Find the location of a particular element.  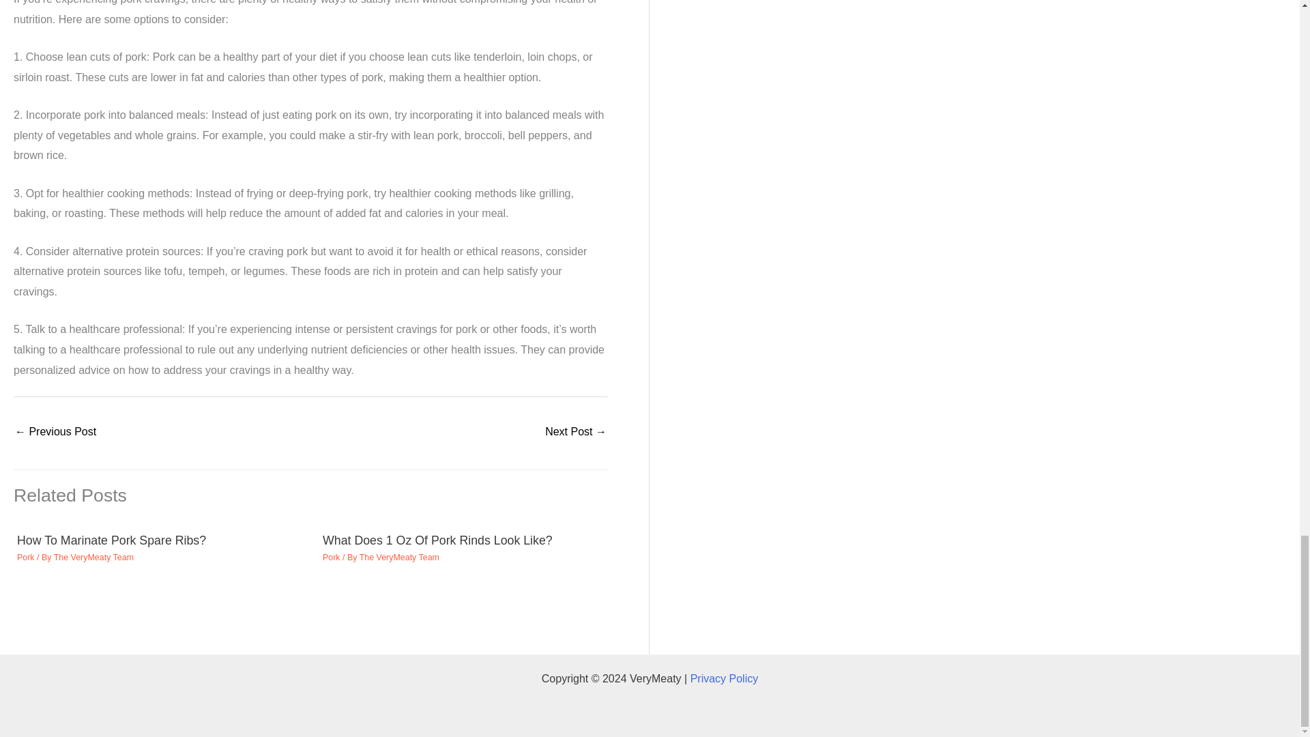

Pork is located at coordinates (332, 558).